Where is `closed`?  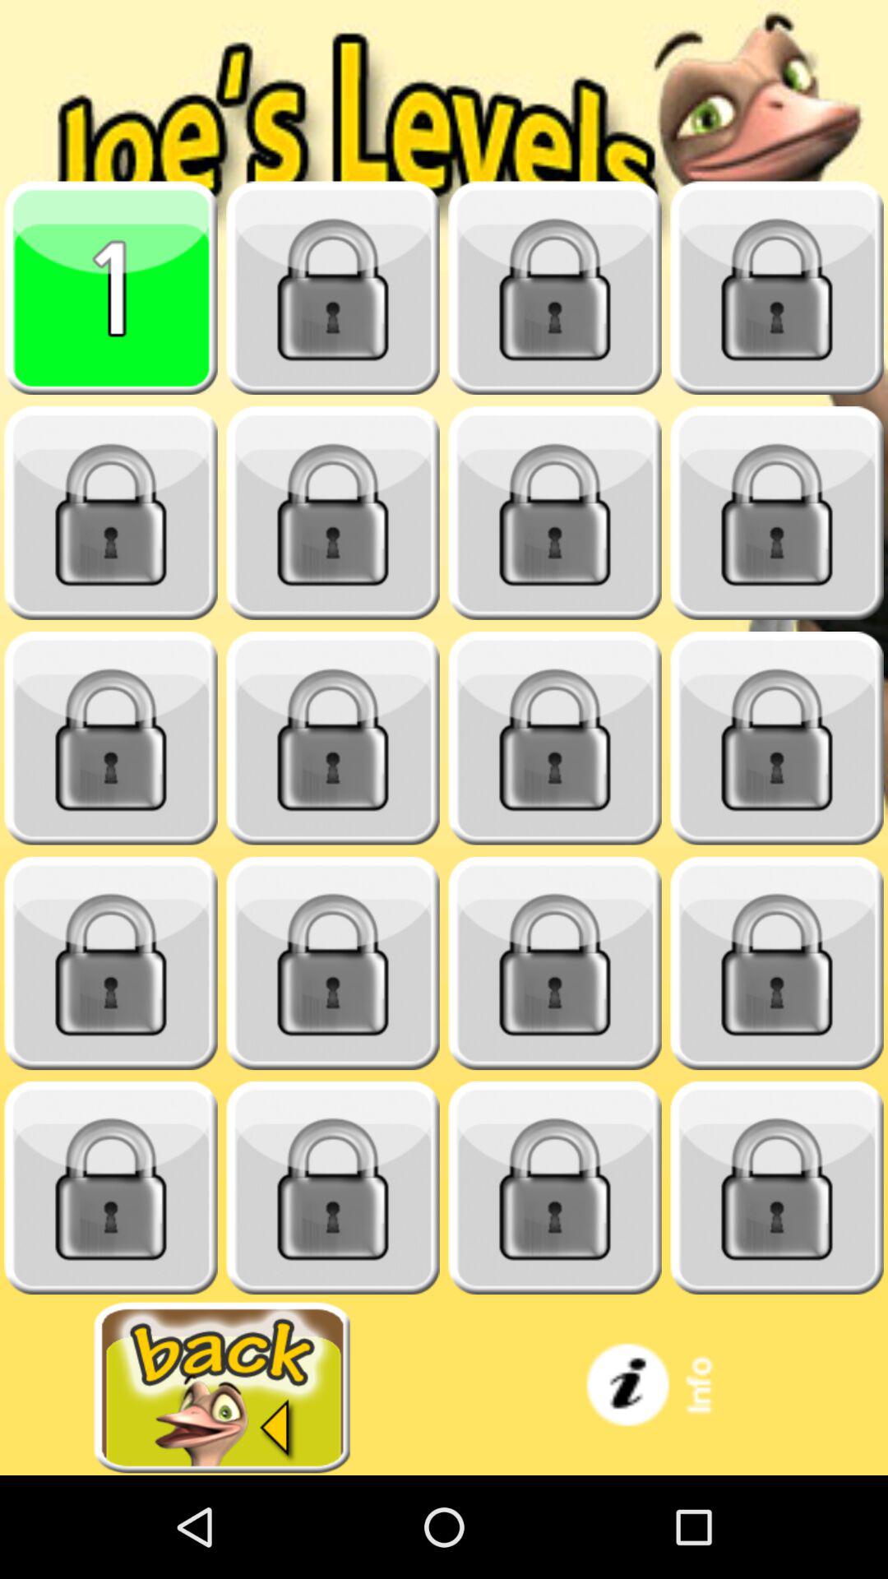
closed is located at coordinates (111, 1188).